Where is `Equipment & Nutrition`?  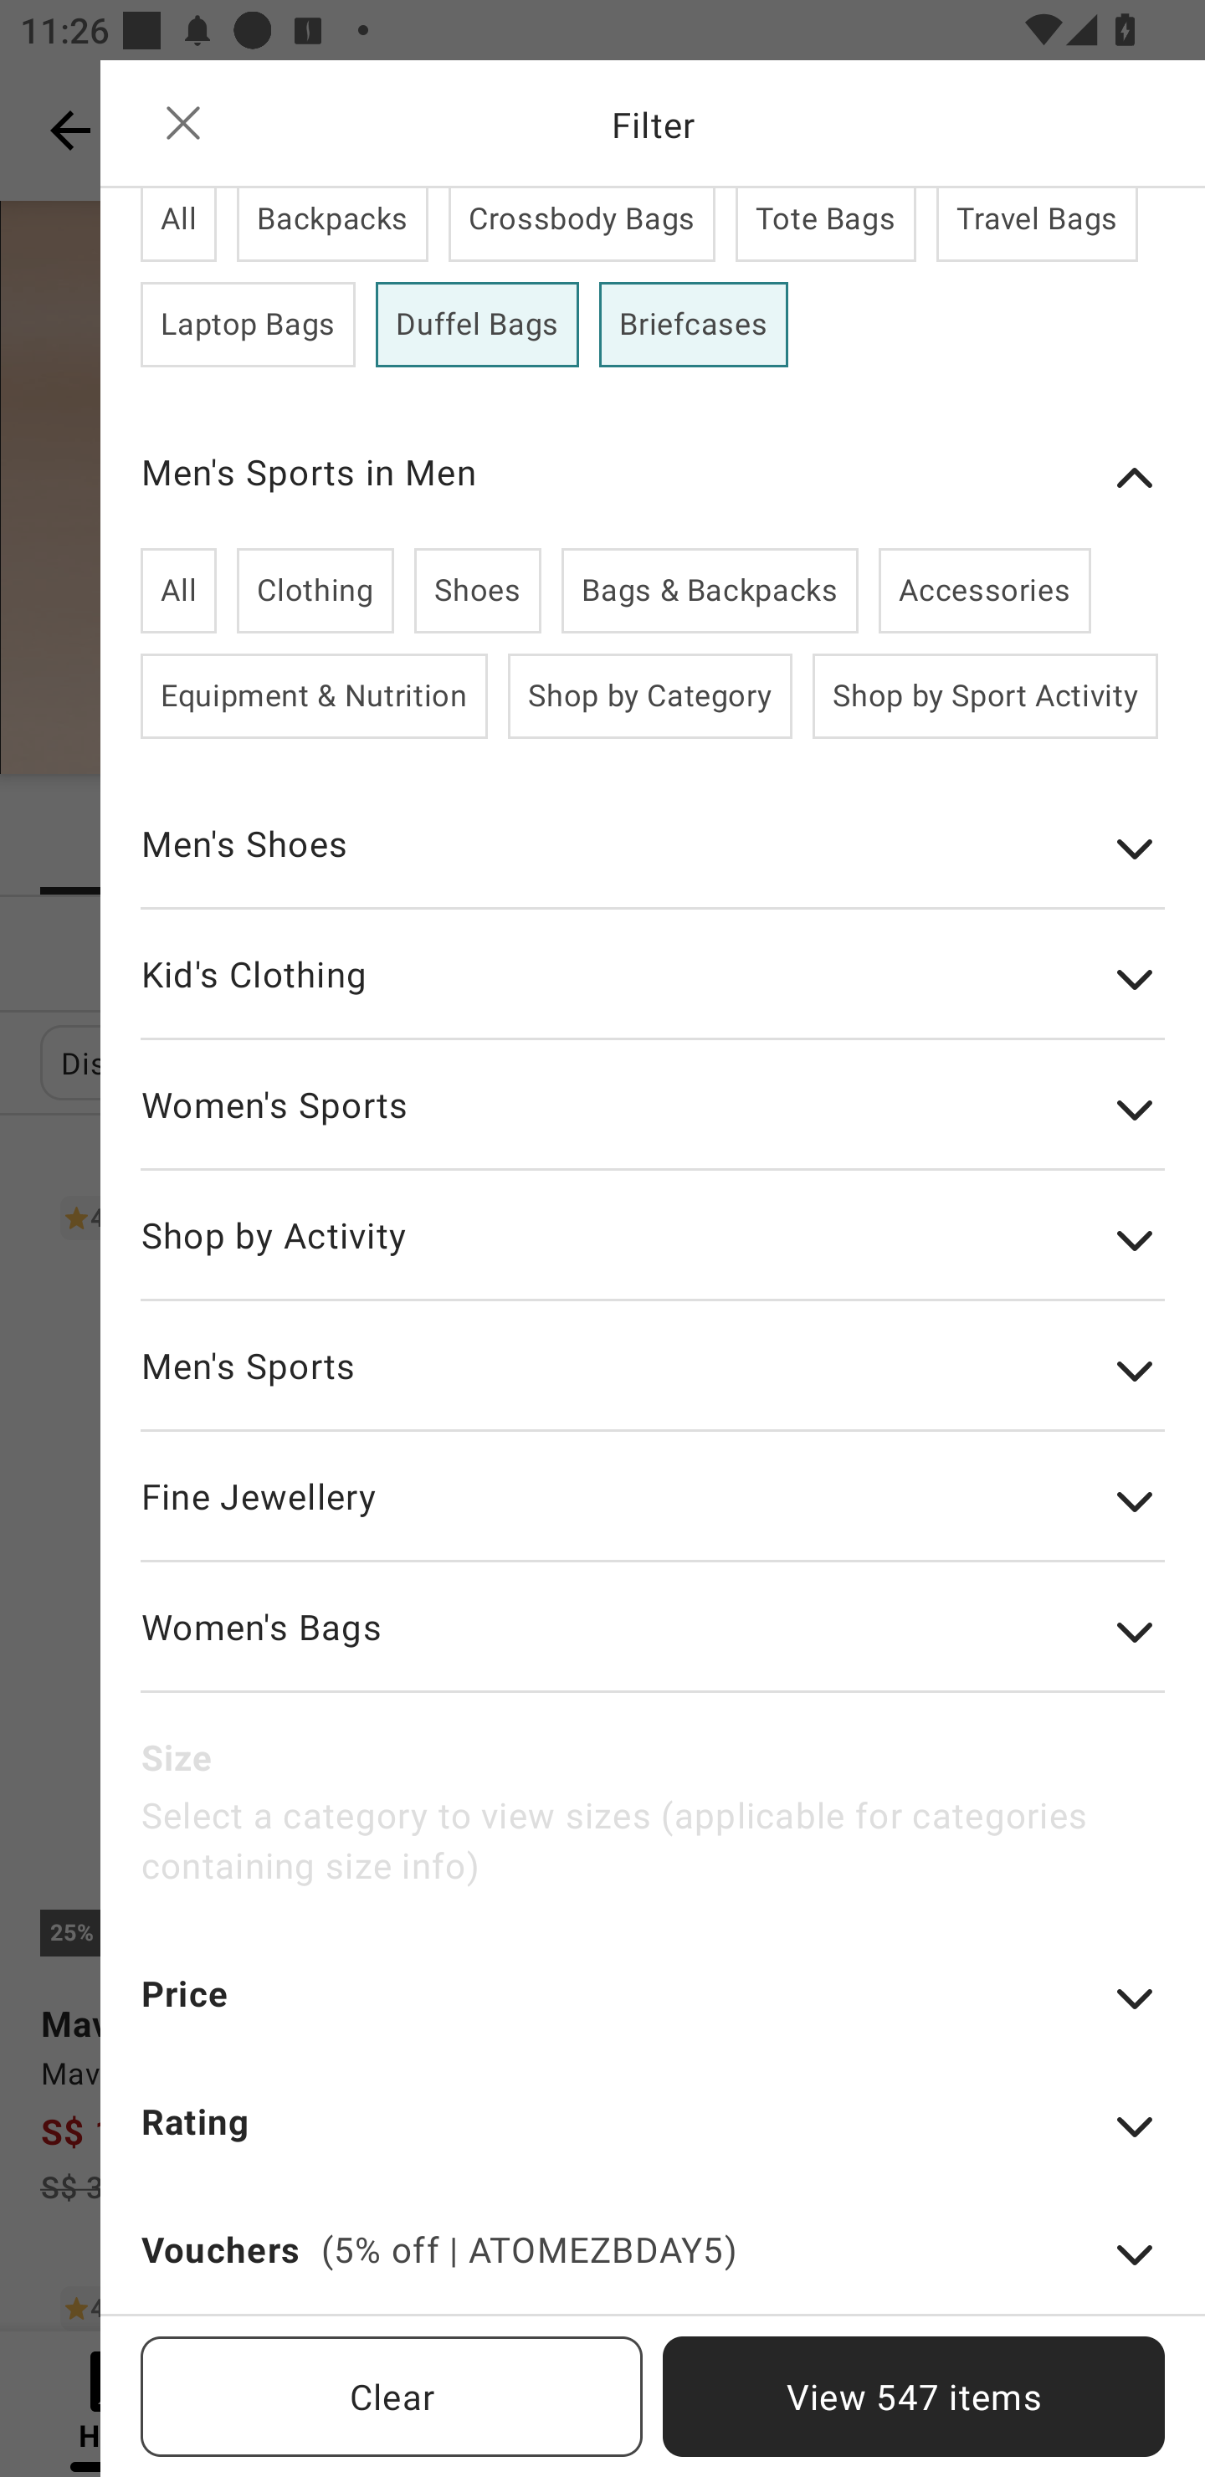 Equipment & Nutrition is located at coordinates (315, 696).